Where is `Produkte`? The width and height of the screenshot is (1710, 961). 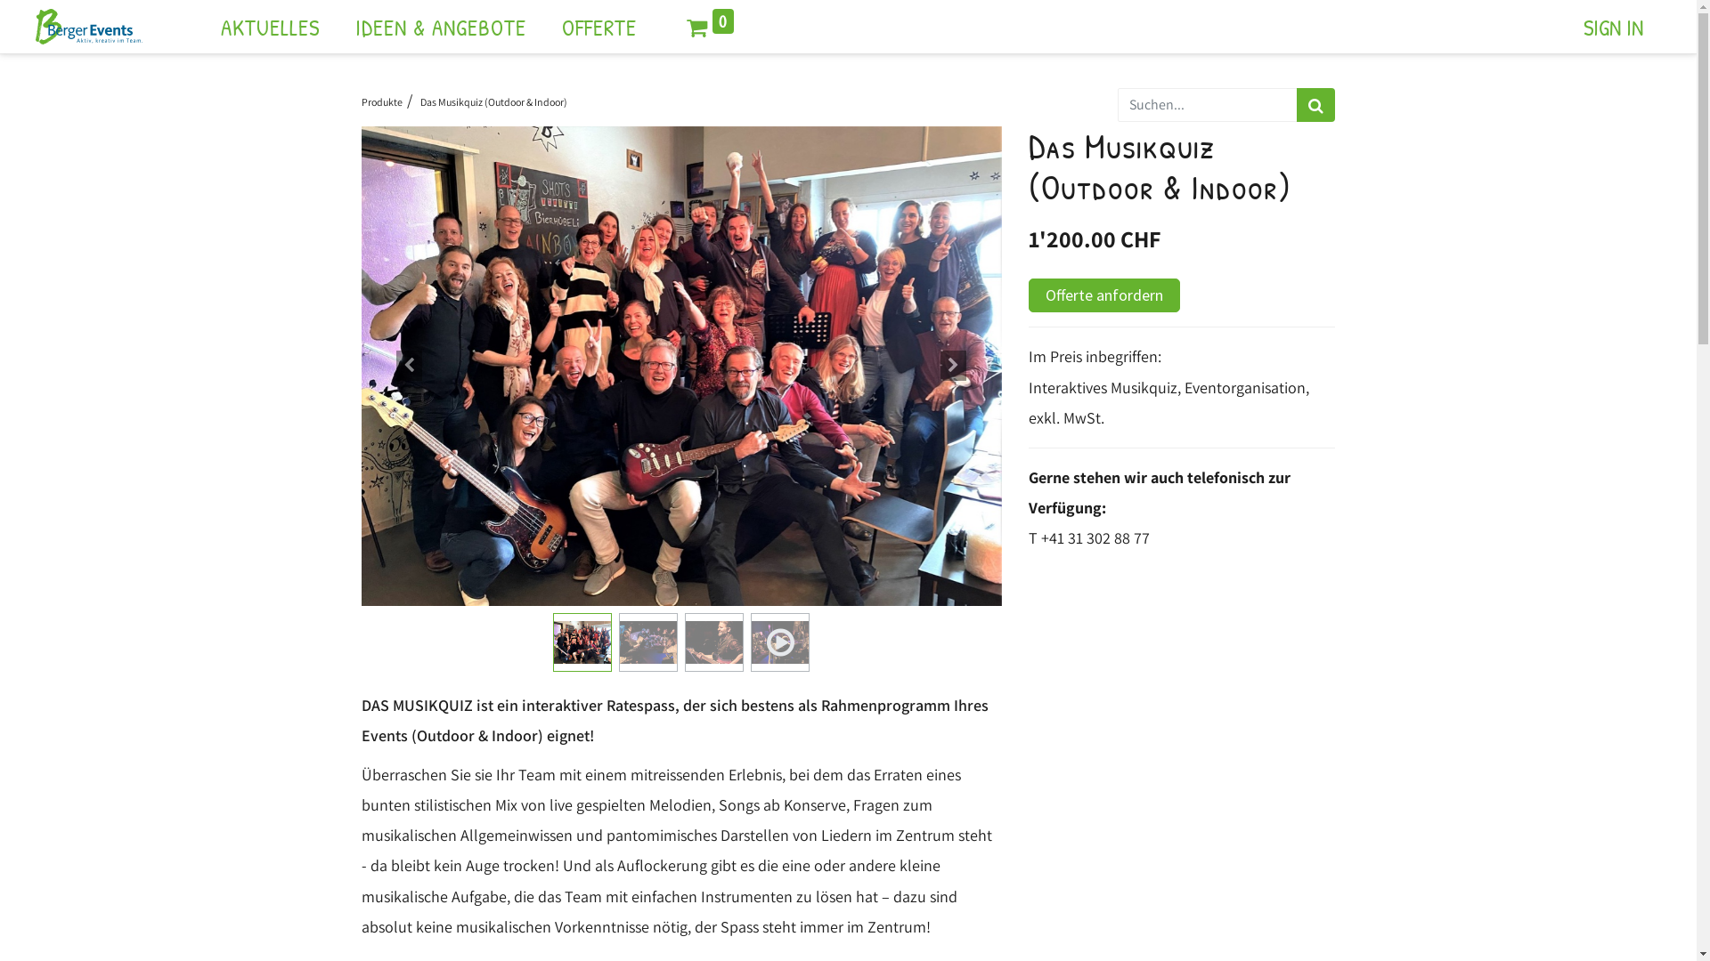
Produkte is located at coordinates (382, 101).